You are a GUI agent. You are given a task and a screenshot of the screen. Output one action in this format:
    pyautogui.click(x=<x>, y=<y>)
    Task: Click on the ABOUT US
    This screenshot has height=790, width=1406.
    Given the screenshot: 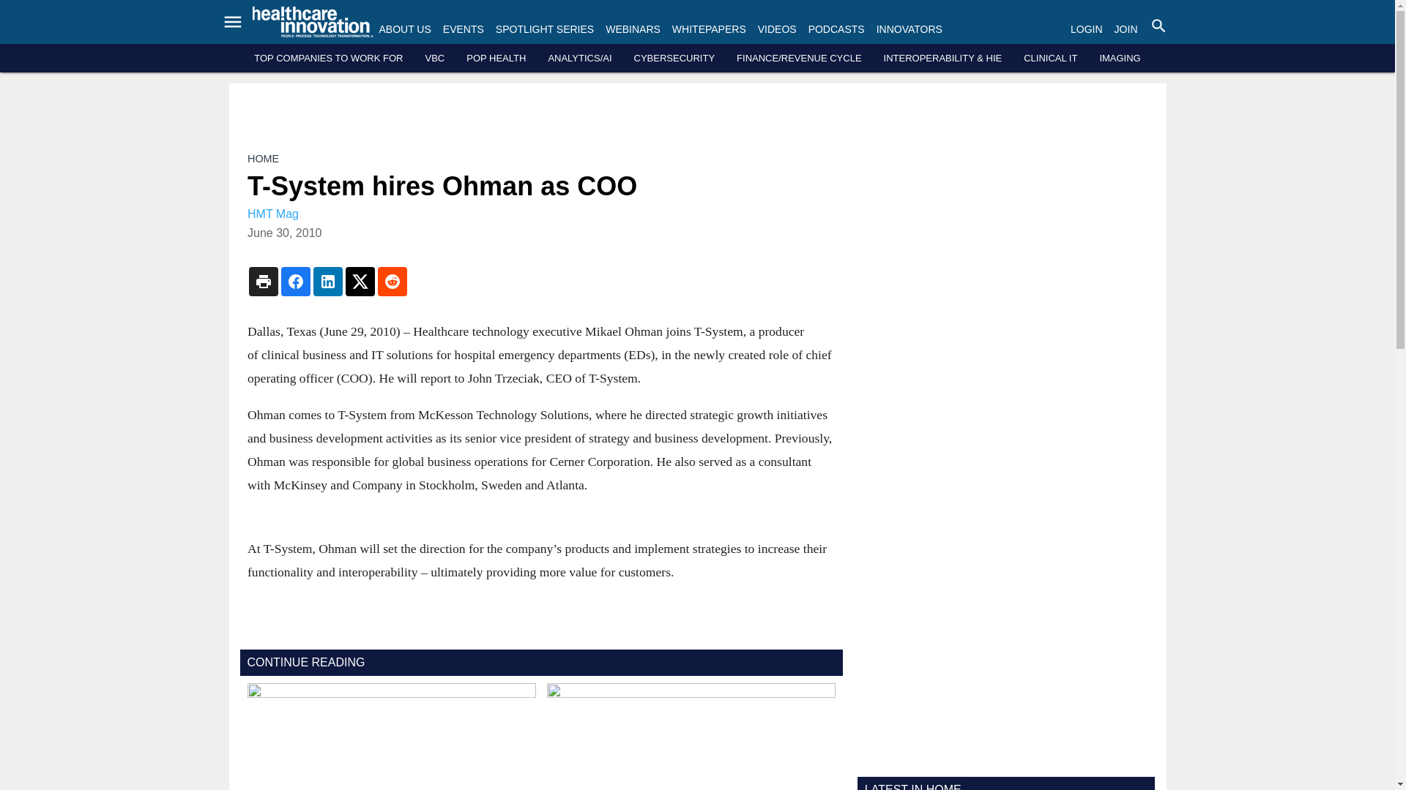 What is the action you would take?
    pyautogui.click(x=406, y=29)
    